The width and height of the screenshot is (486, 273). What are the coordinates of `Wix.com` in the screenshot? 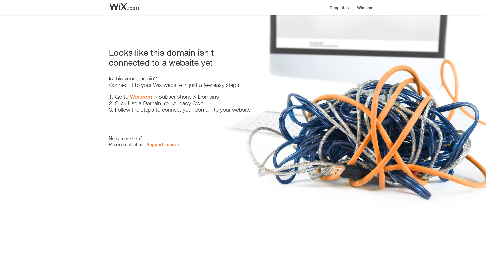 It's located at (141, 97).